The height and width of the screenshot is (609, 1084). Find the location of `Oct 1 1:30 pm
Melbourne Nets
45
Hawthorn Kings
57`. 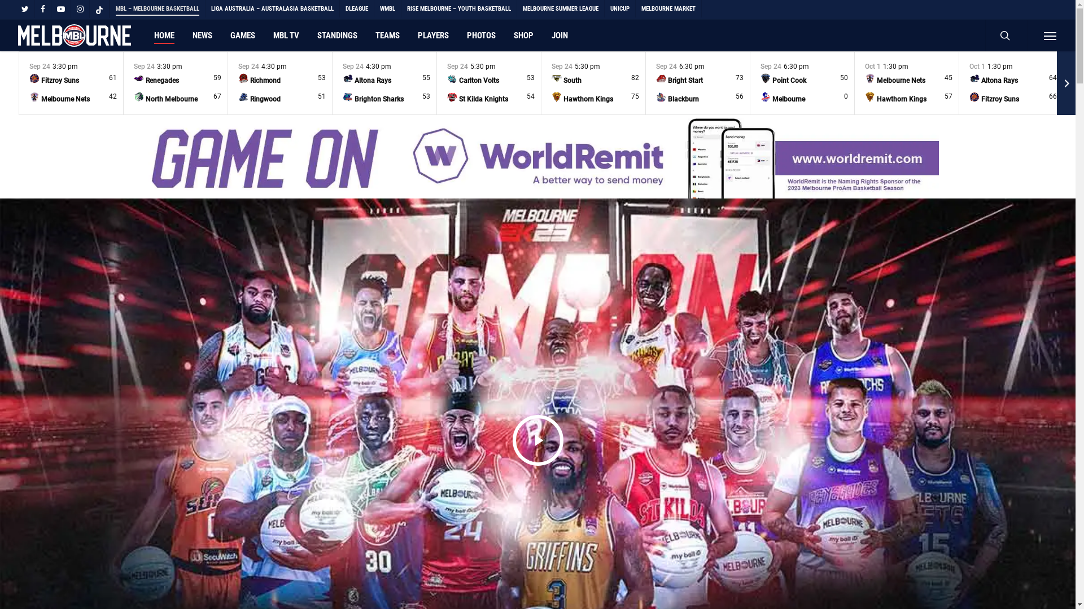

Oct 1 1:30 pm
Melbourne Nets
45
Hawthorn Kings
57 is located at coordinates (907, 83).